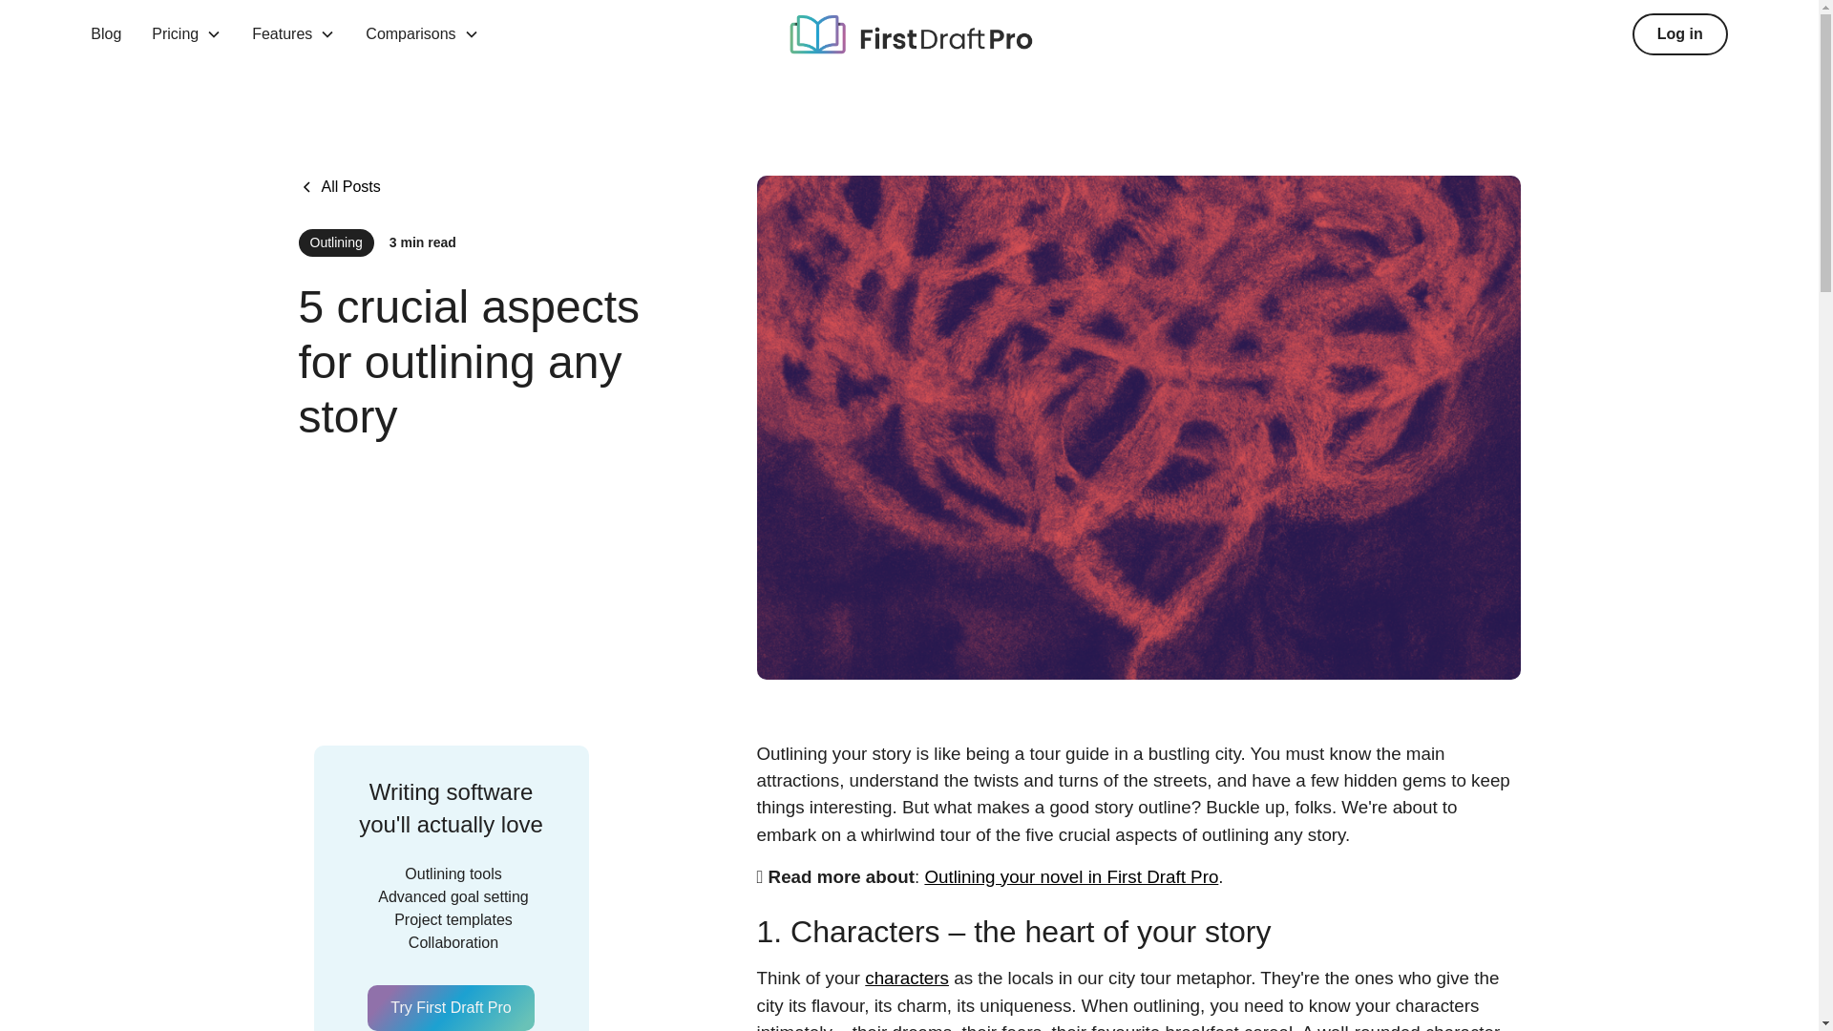  What do you see at coordinates (907, 978) in the screenshot?
I see `characters` at bounding box center [907, 978].